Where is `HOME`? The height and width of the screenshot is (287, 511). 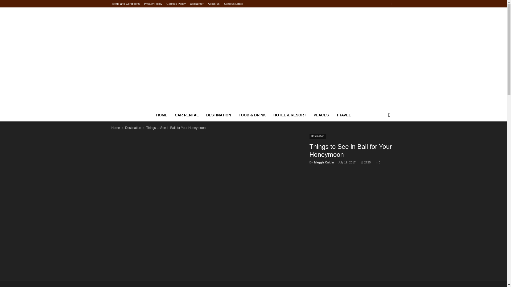
HOME is located at coordinates (162, 115).